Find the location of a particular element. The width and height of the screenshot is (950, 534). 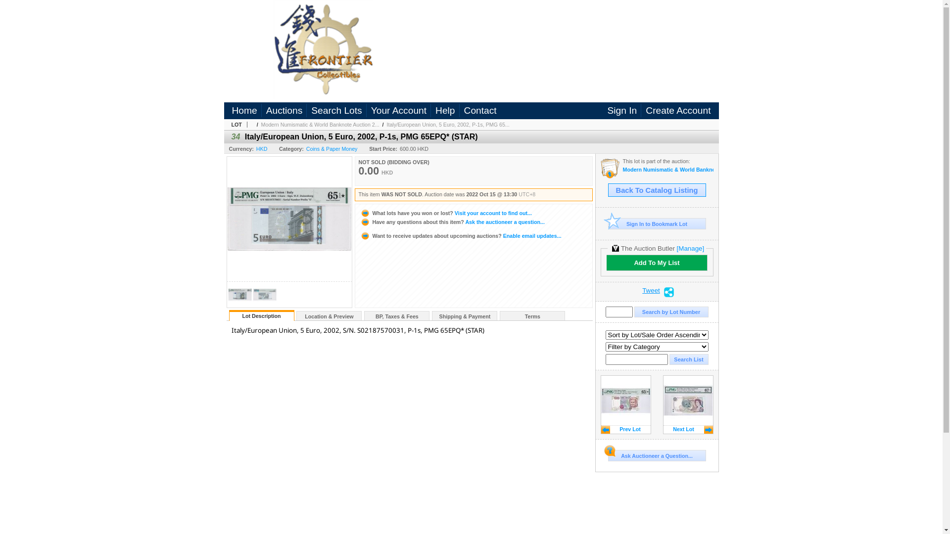

Home is located at coordinates (246, 111).